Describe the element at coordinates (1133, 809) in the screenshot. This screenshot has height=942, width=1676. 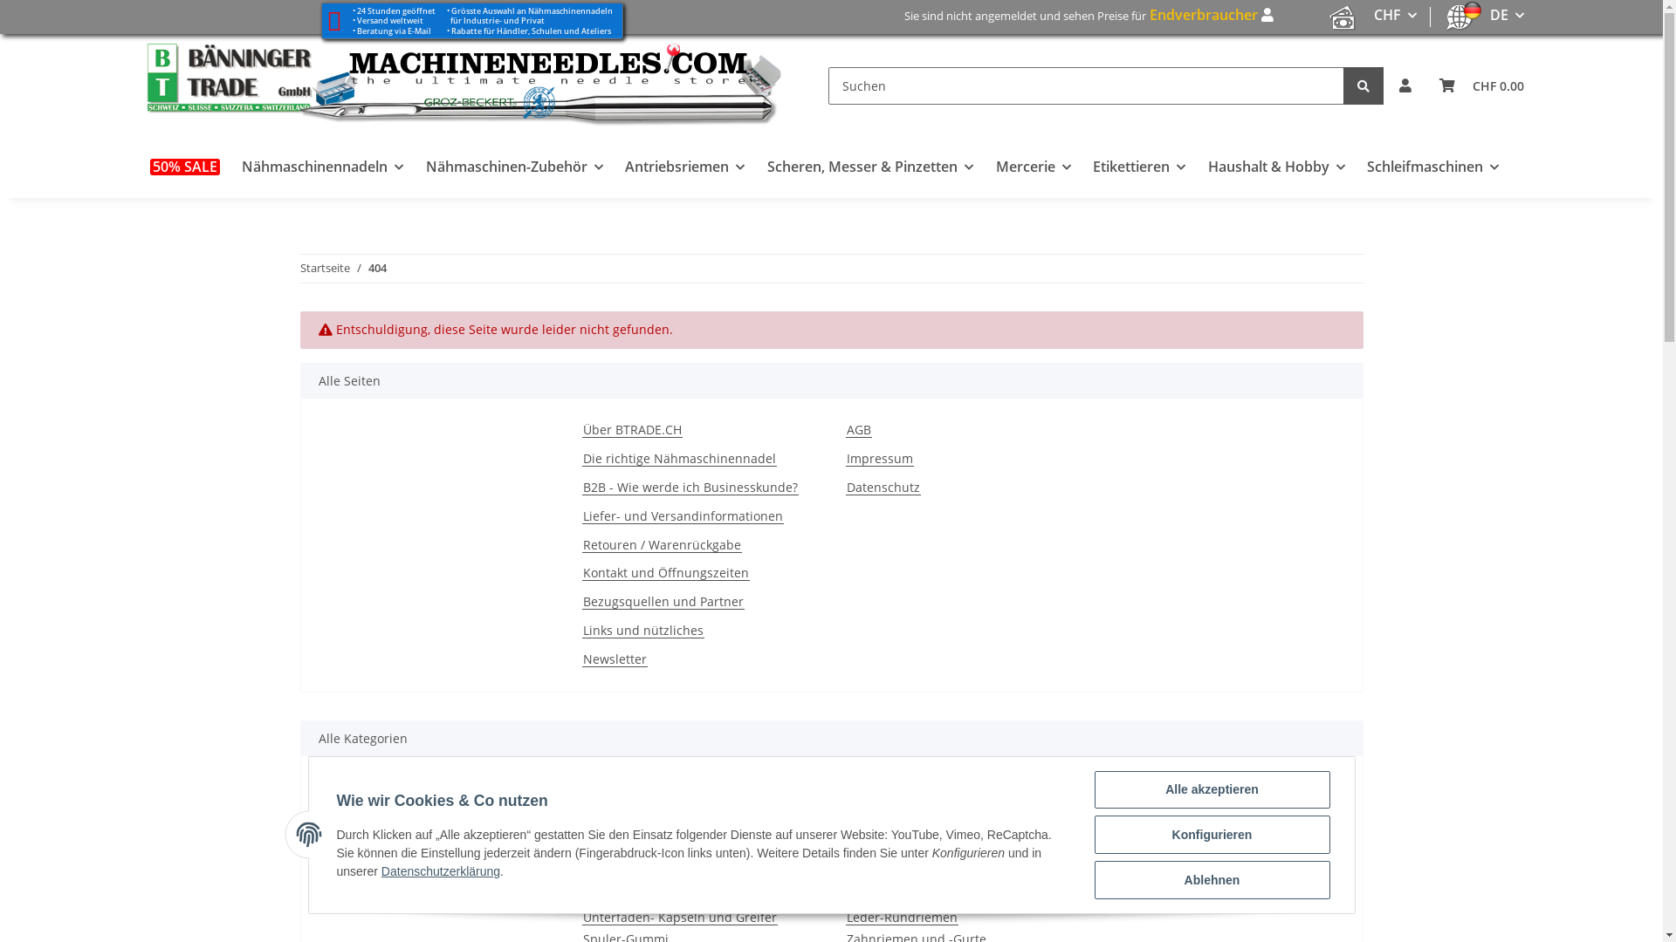
I see `Scheren` at that location.